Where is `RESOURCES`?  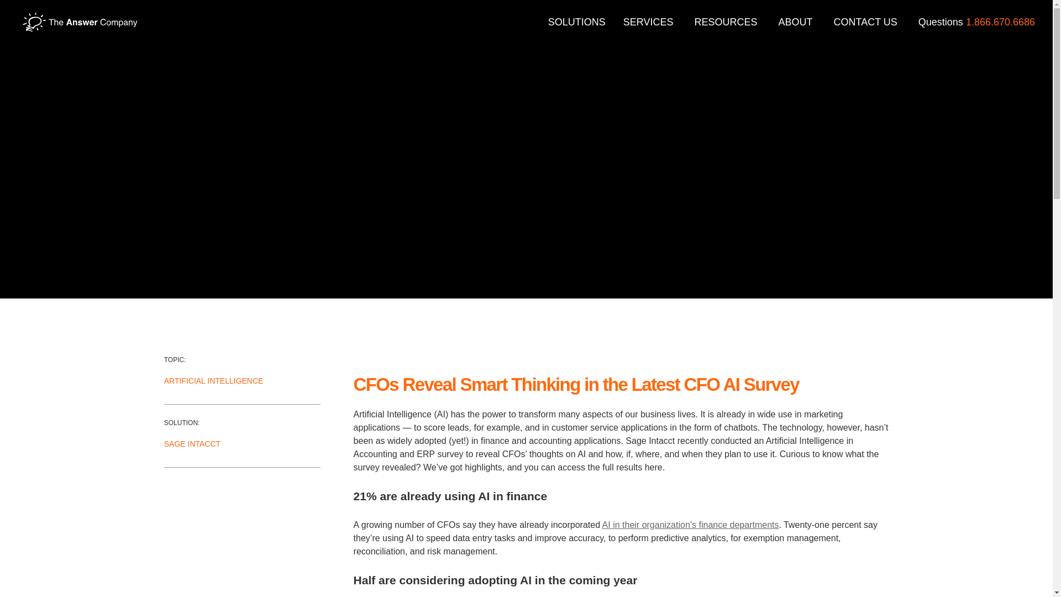 RESOURCES is located at coordinates (727, 22).